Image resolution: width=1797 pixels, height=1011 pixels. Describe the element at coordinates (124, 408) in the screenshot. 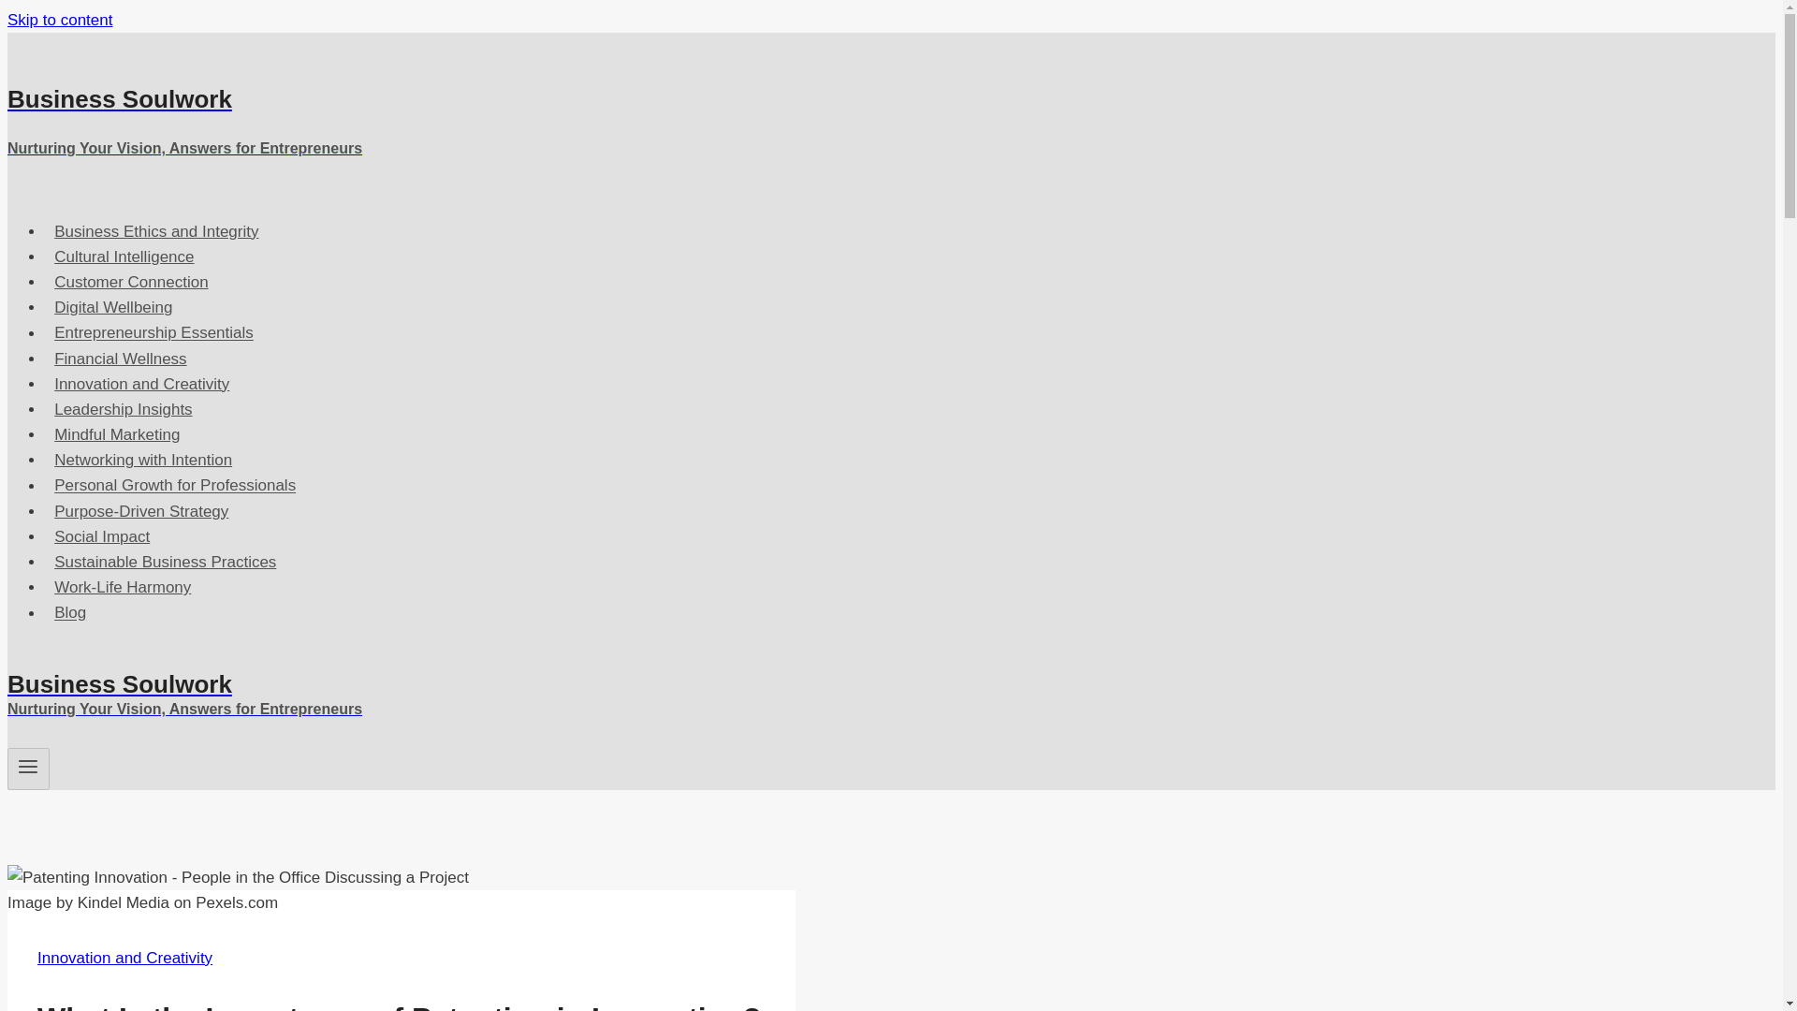

I see `Leadership Insights` at that location.